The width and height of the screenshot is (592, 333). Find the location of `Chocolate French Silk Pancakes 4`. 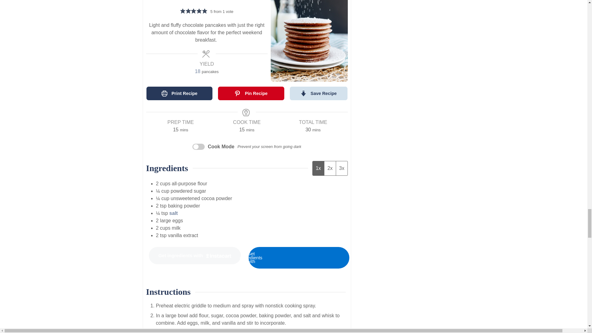

Chocolate French Silk Pancakes 4 is located at coordinates (309, 41).